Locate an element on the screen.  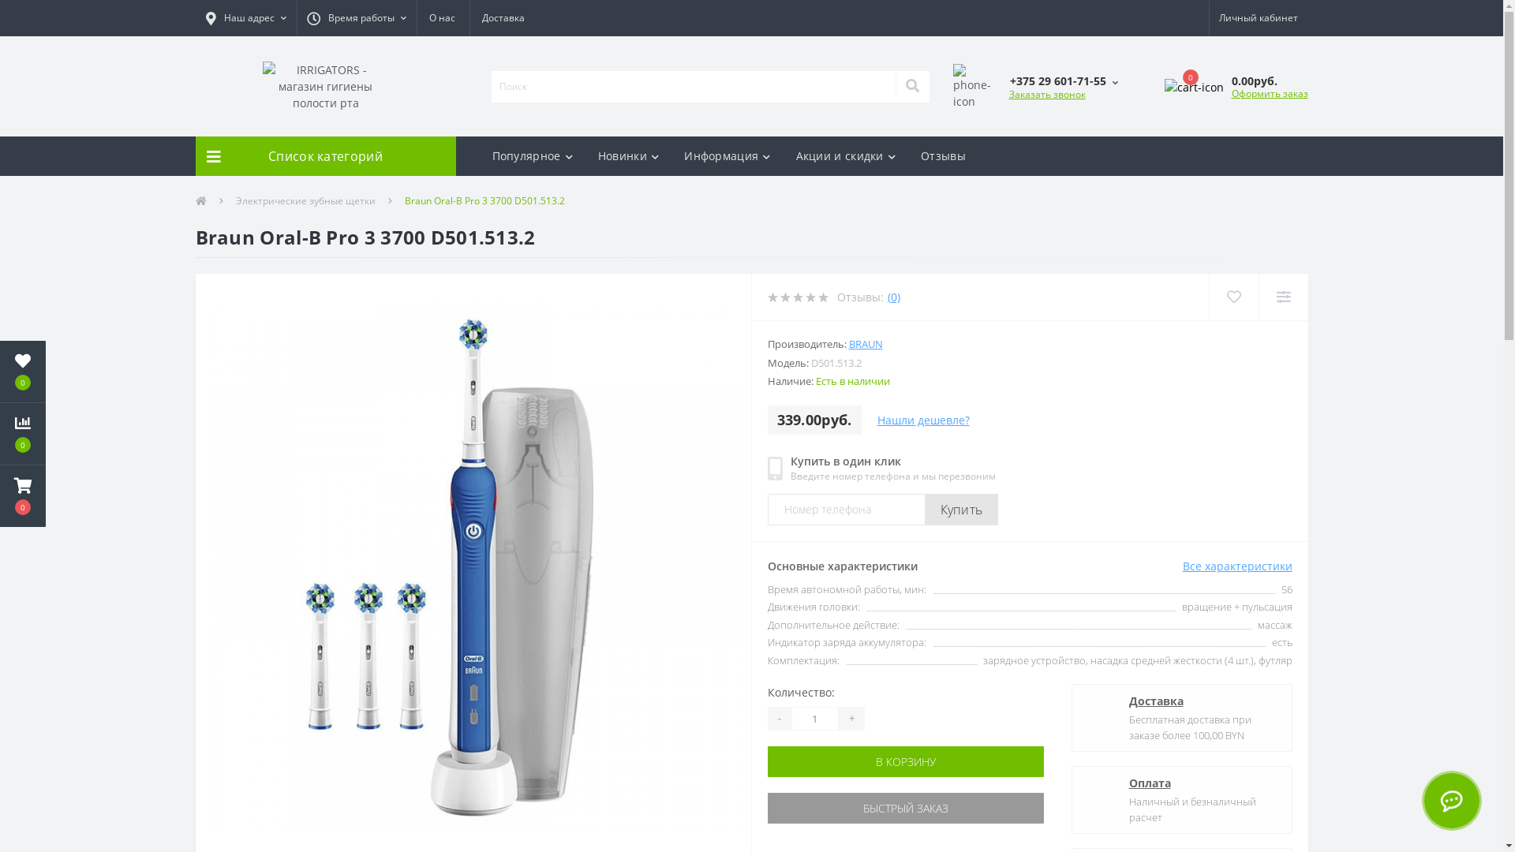
BRAUN is located at coordinates (866, 344).